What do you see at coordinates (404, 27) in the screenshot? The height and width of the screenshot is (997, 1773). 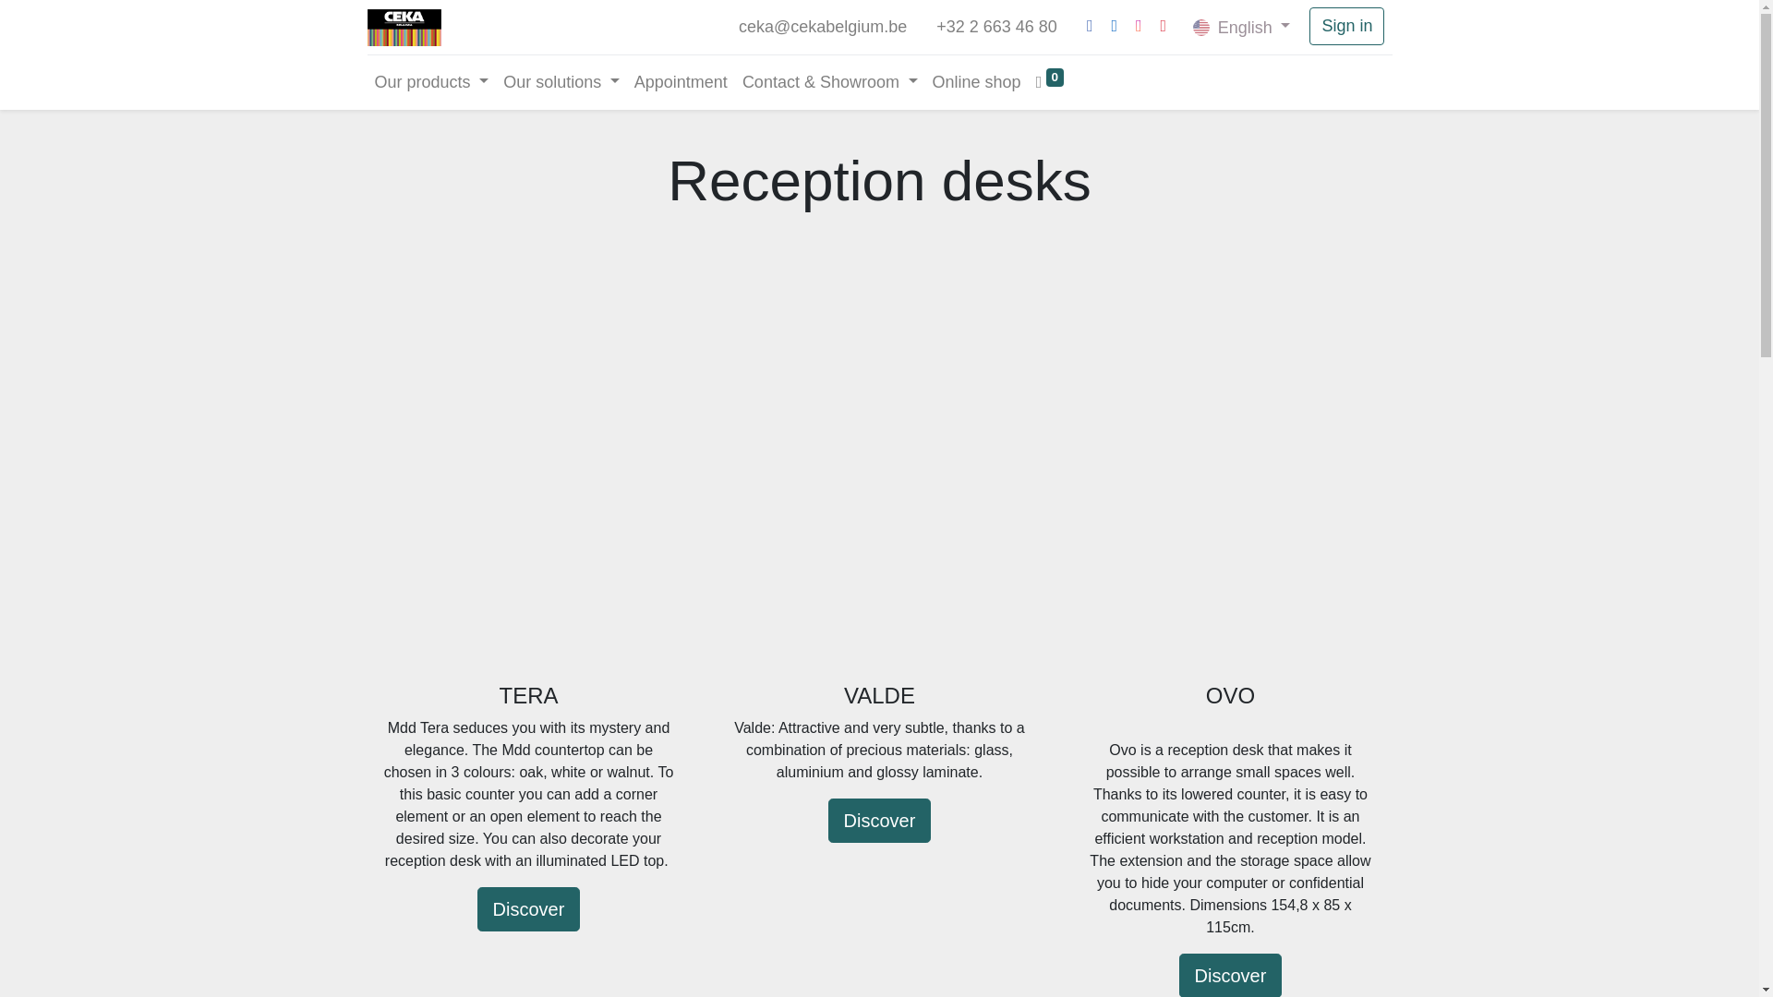 I see `CEKA Belgium` at bounding box center [404, 27].